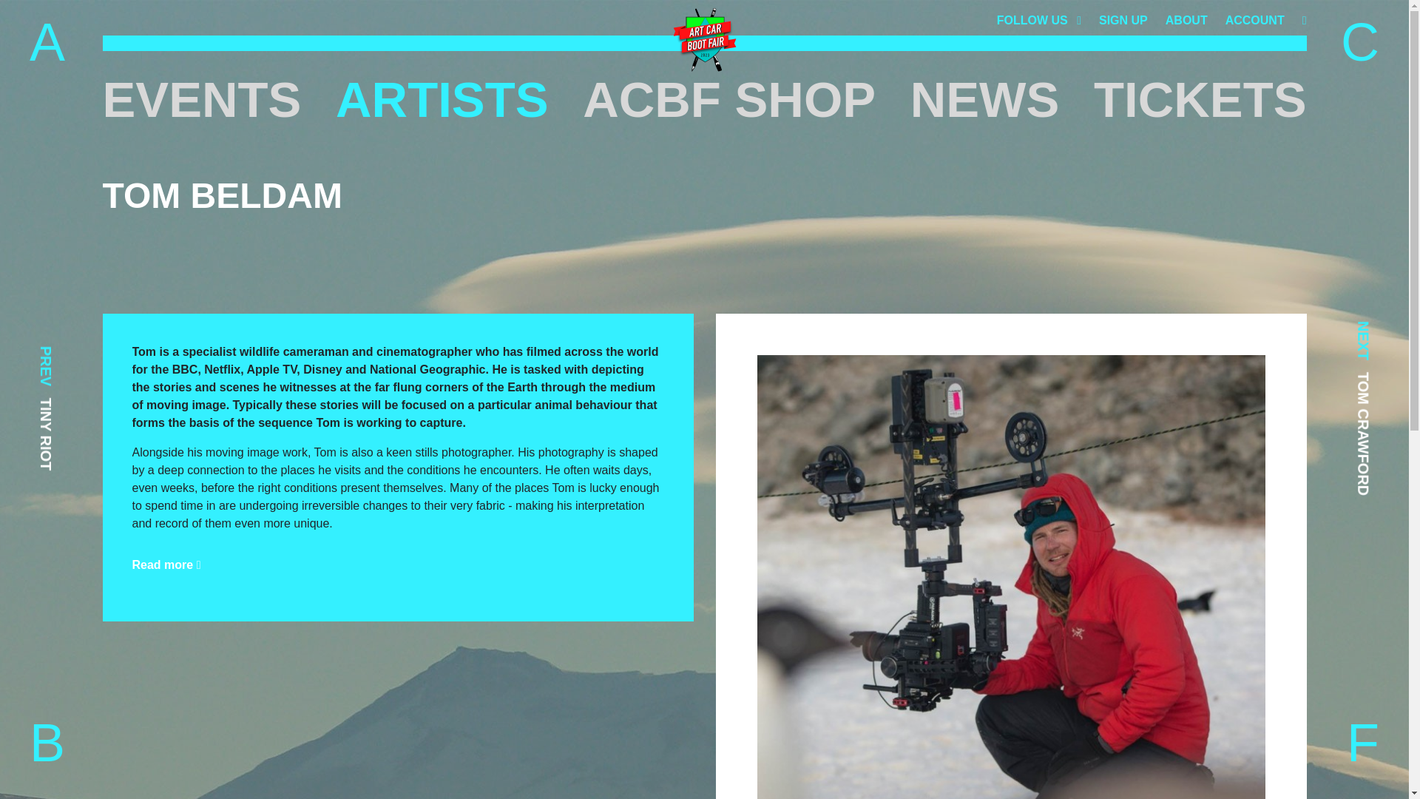  I want to click on ARTISTS, so click(442, 99).